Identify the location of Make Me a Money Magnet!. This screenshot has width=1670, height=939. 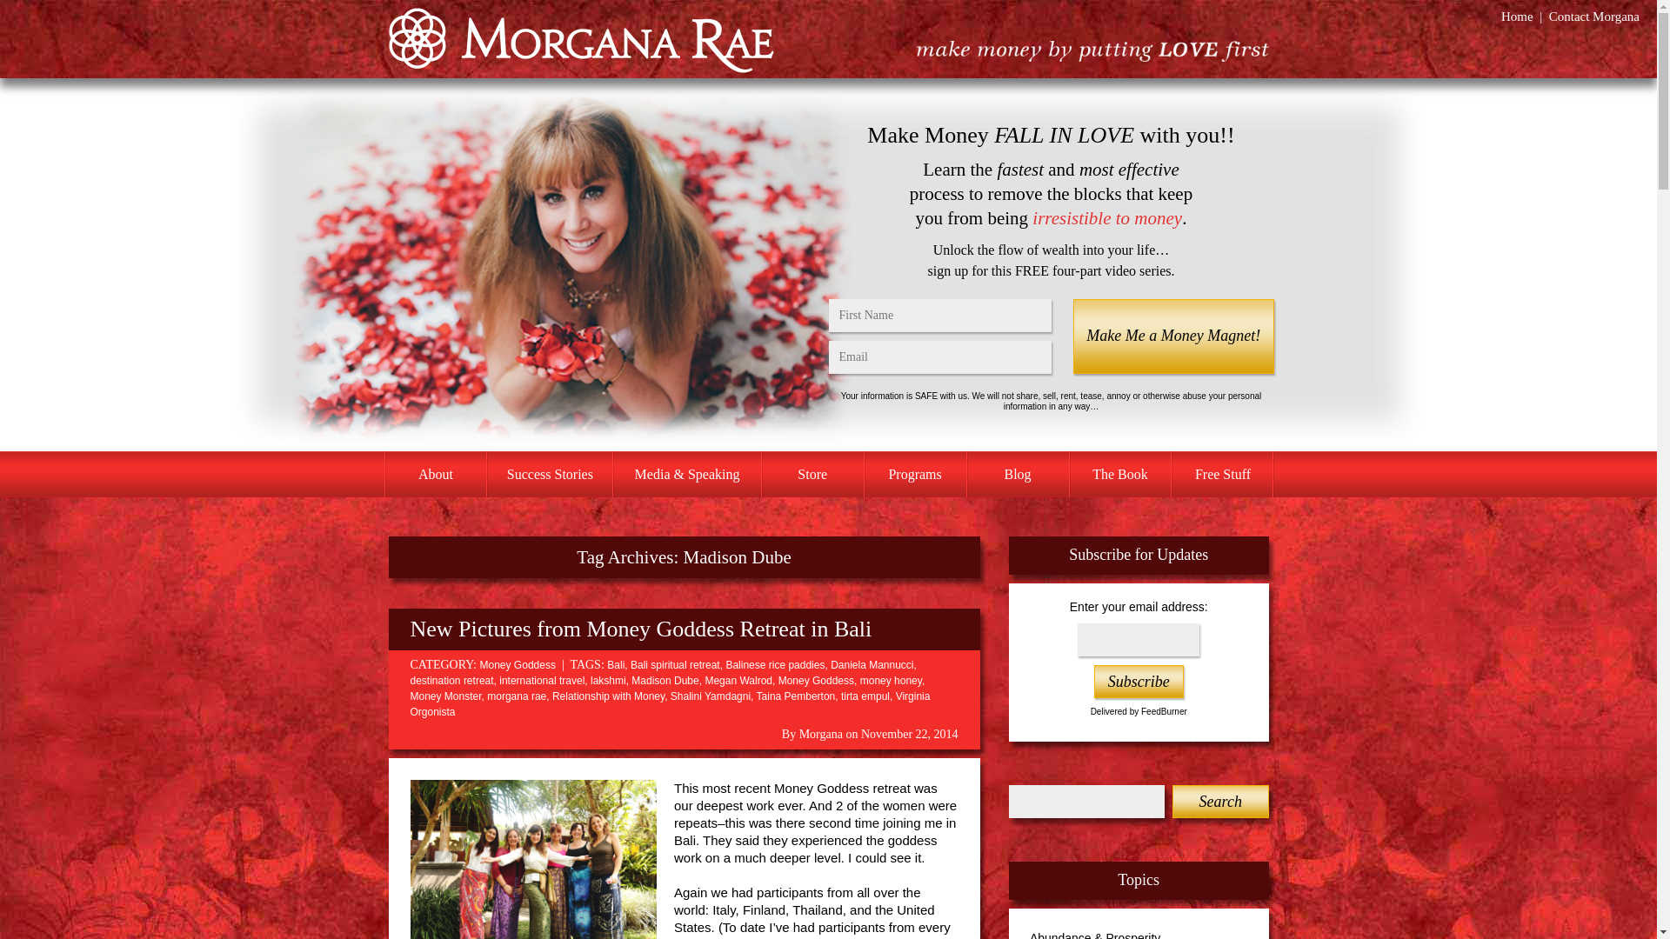
(1172, 336).